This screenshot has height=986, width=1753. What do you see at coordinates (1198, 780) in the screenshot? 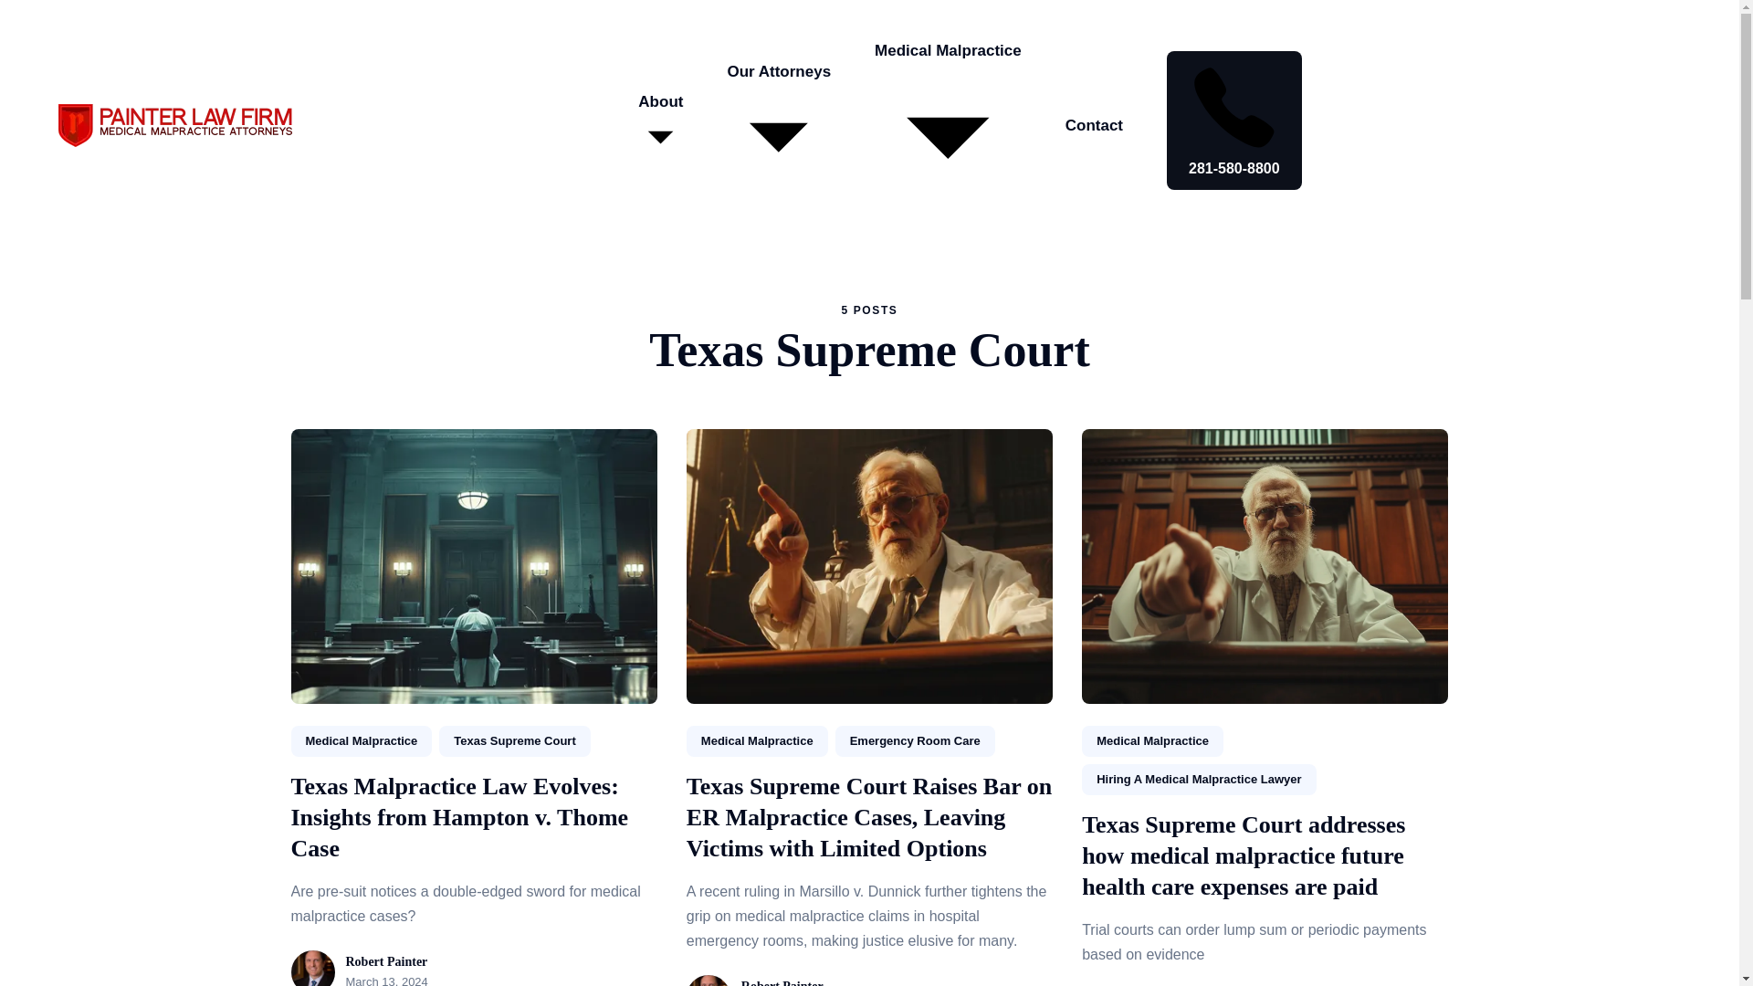
I see `Hiring A Medical Malpractice Lawyer` at bounding box center [1198, 780].